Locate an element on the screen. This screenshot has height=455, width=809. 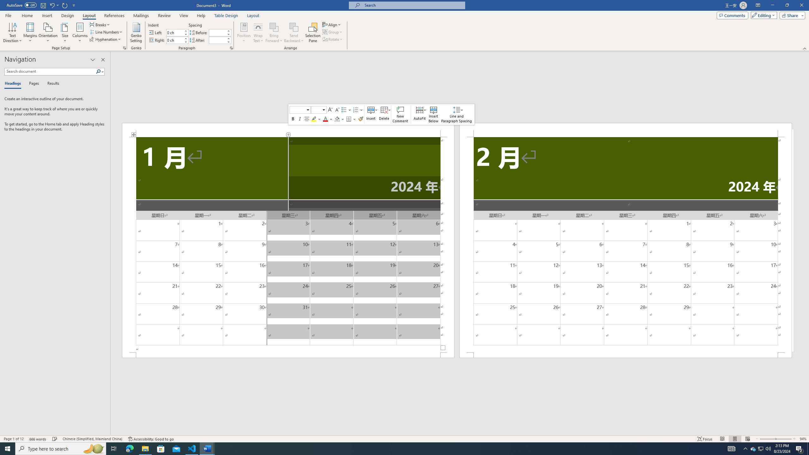
Group is located at coordinates (333, 32).